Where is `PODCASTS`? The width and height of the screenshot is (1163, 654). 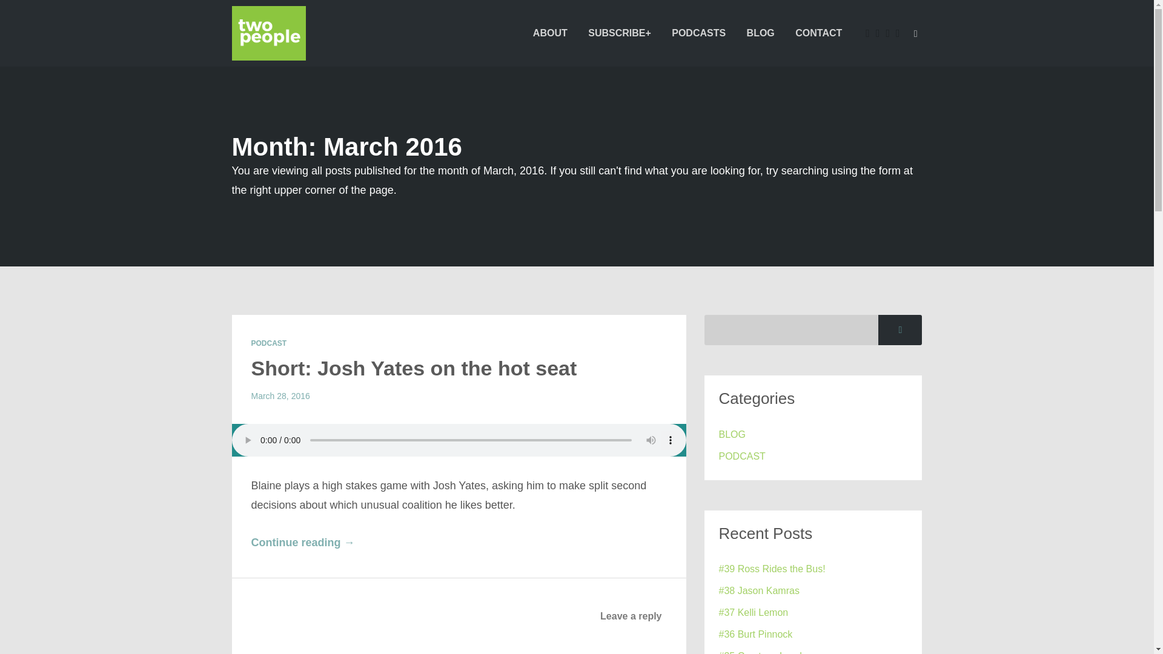 PODCASTS is located at coordinates (699, 33).